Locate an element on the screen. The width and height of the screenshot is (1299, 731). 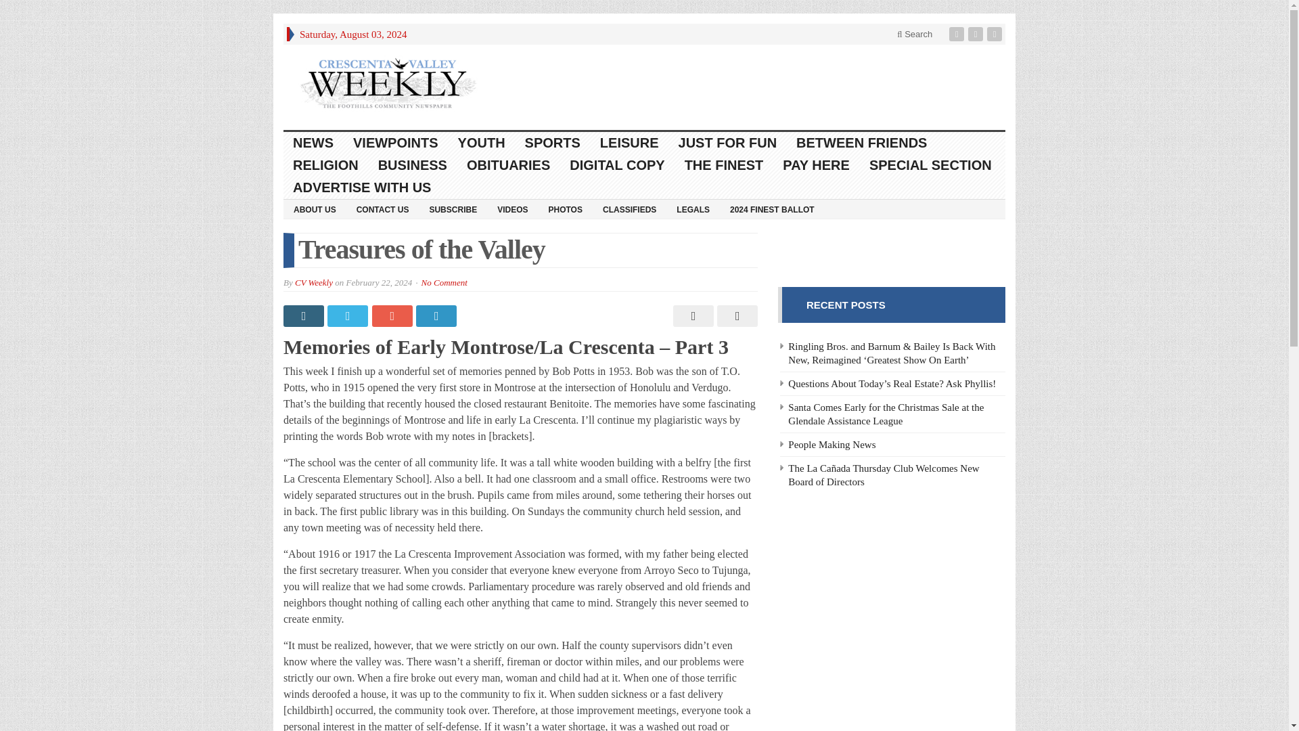
ABOUT US is located at coordinates (315, 208).